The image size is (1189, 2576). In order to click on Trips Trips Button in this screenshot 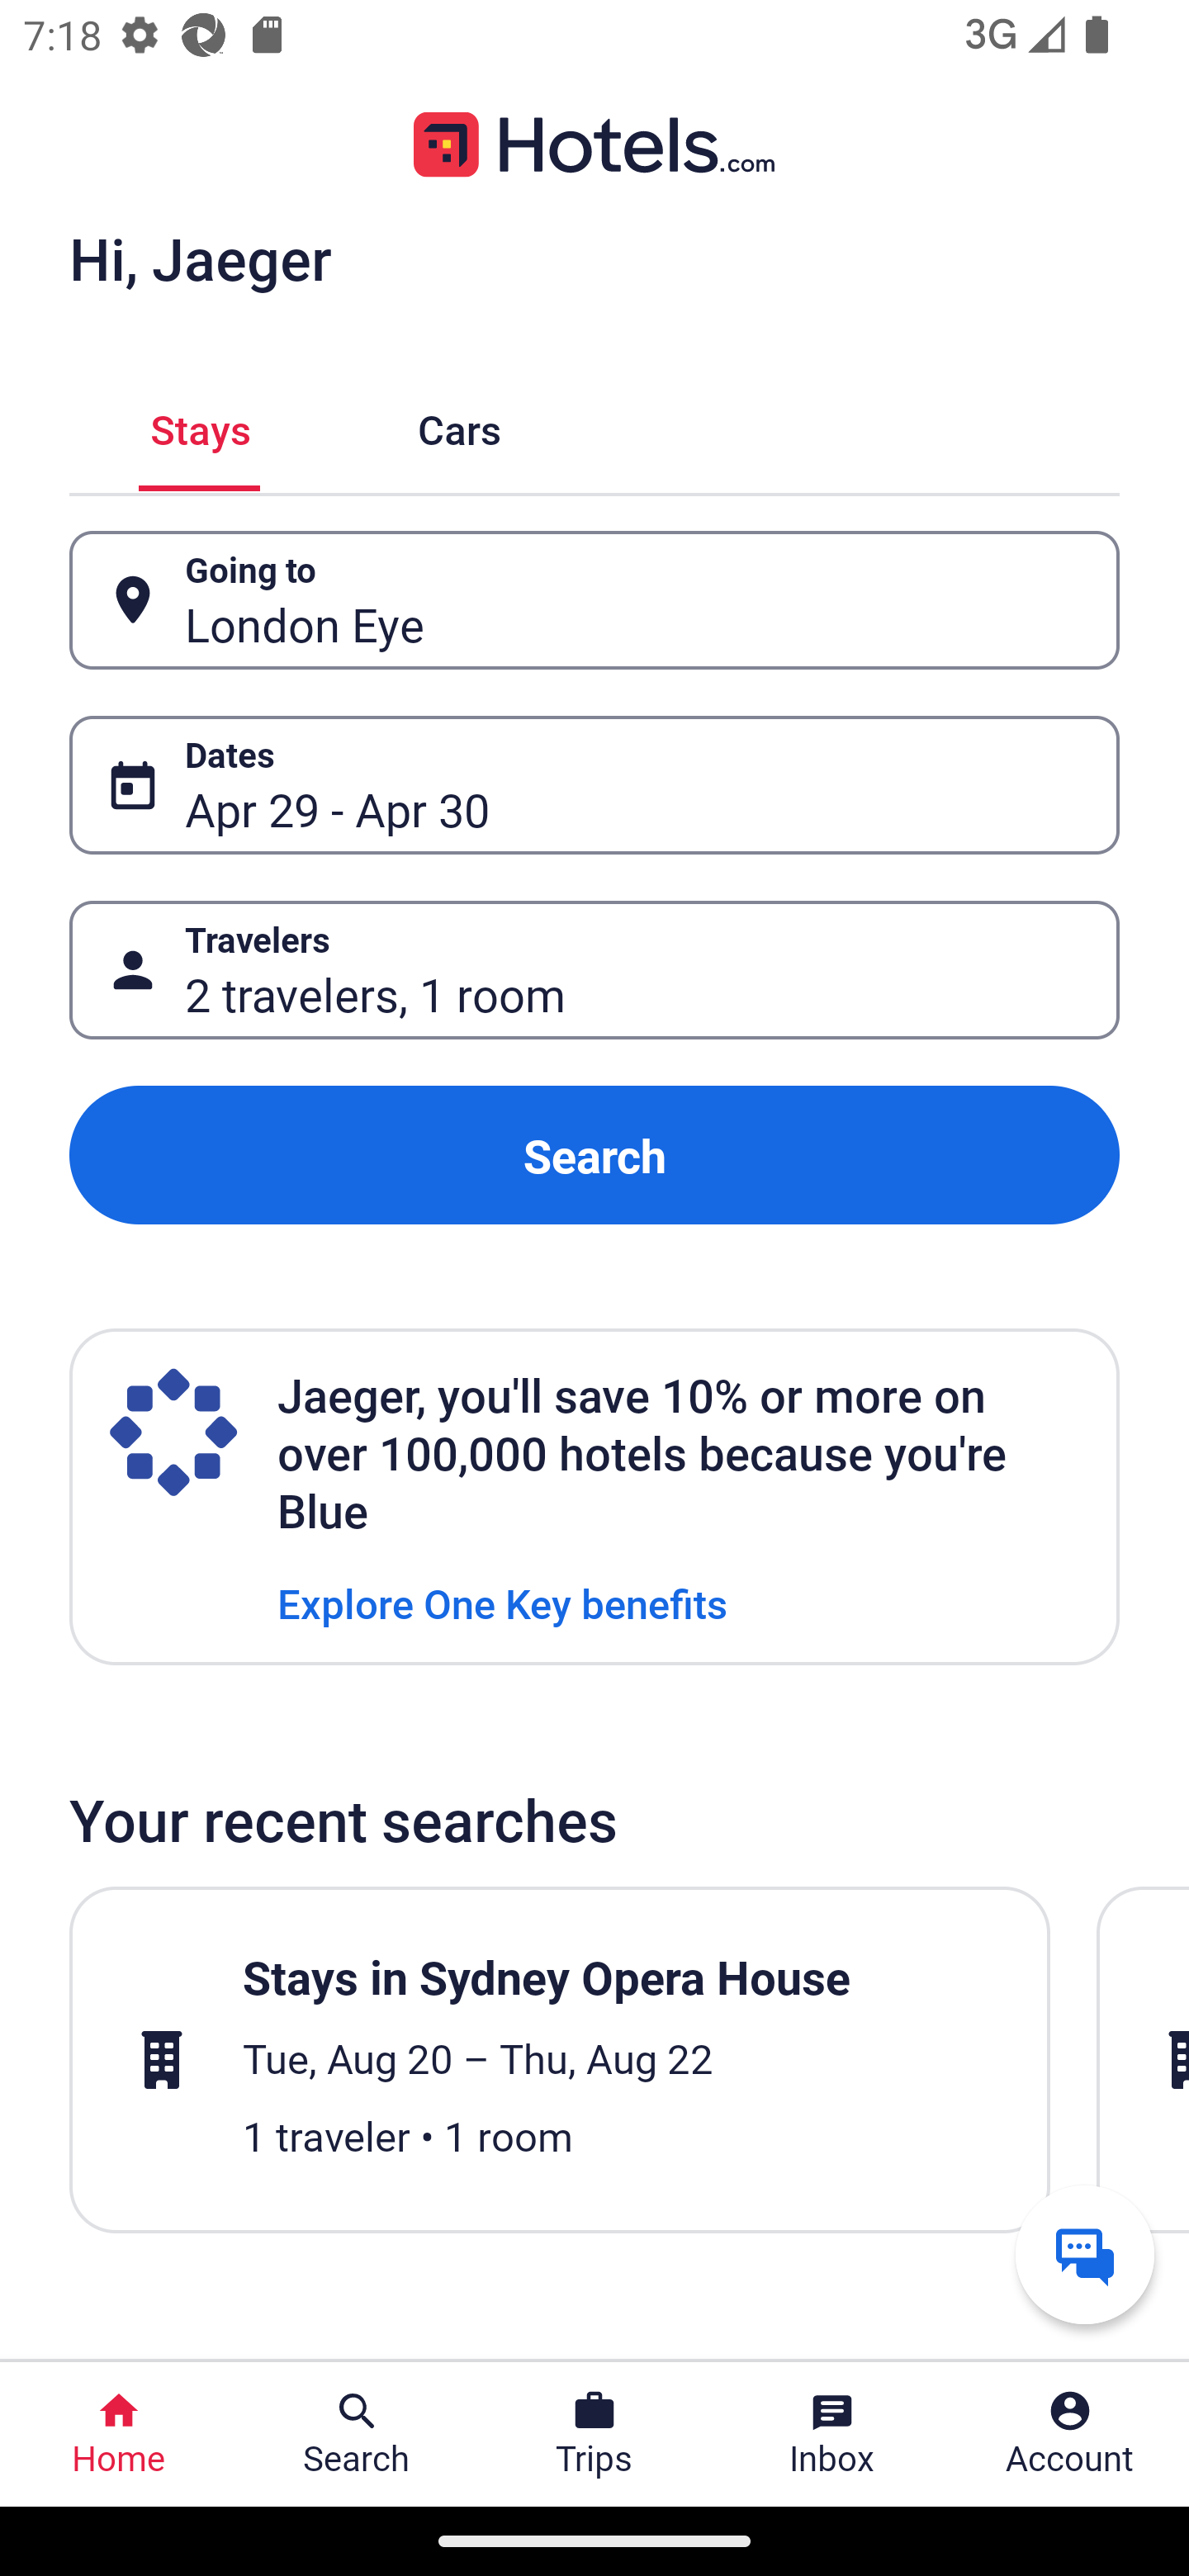, I will do `click(594, 2434)`.